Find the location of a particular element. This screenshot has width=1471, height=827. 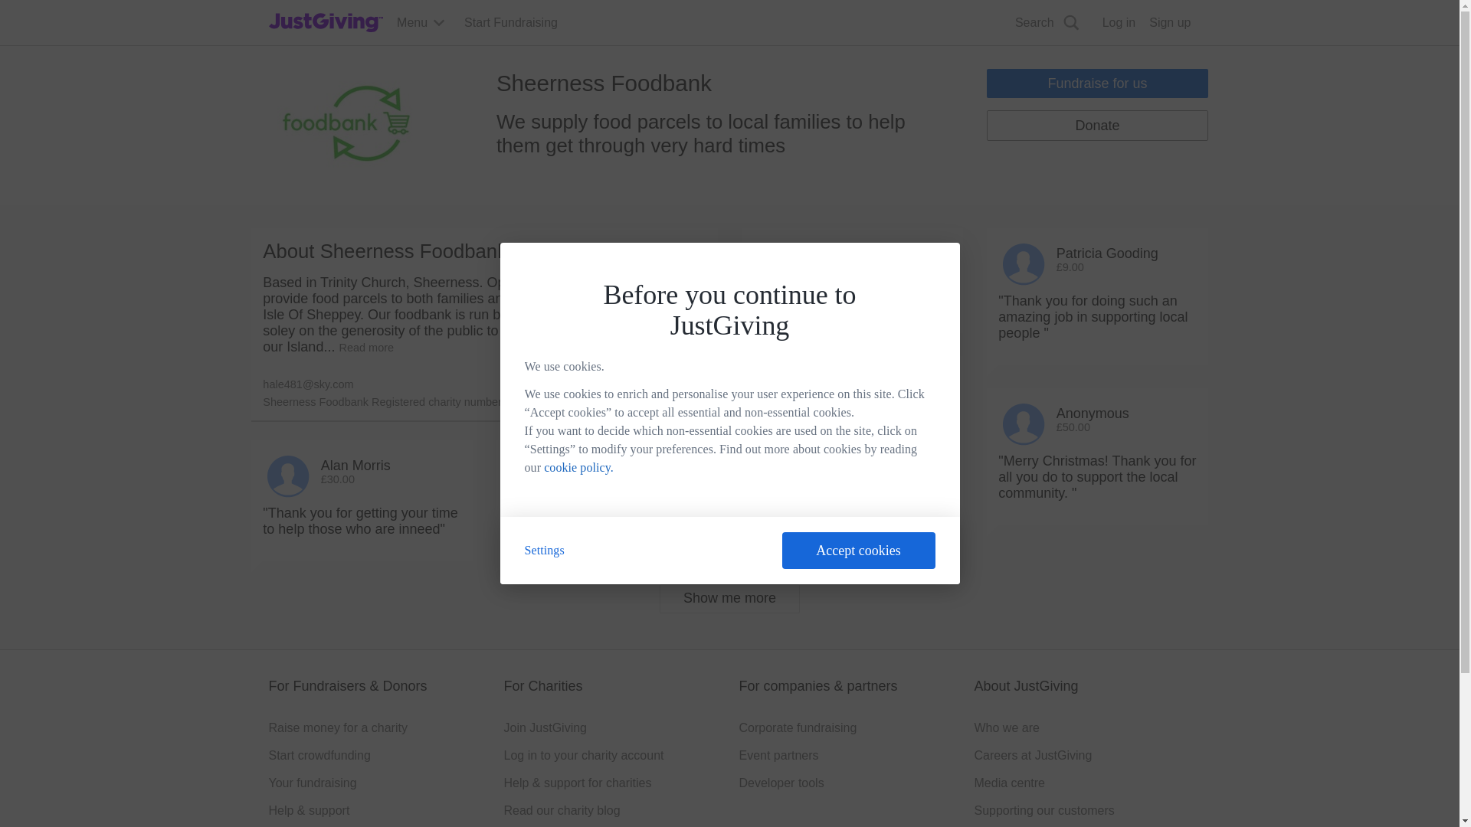

Sign up is located at coordinates (1169, 23).